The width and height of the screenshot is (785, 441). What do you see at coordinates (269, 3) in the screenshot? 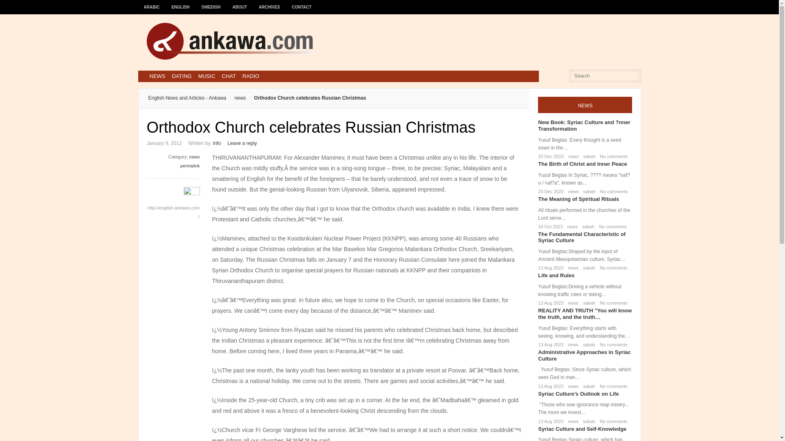
I see `ARCHIVES` at bounding box center [269, 3].